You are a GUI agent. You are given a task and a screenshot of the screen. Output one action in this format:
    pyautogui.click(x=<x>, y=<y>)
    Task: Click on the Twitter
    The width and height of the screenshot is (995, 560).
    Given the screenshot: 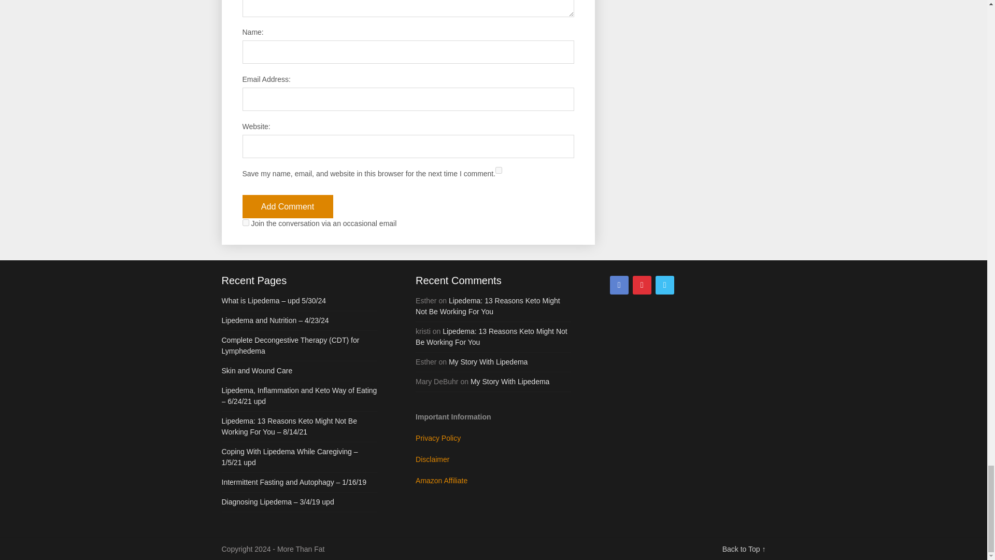 What is the action you would take?
    pyautogui.click(x=665, y=285)
    